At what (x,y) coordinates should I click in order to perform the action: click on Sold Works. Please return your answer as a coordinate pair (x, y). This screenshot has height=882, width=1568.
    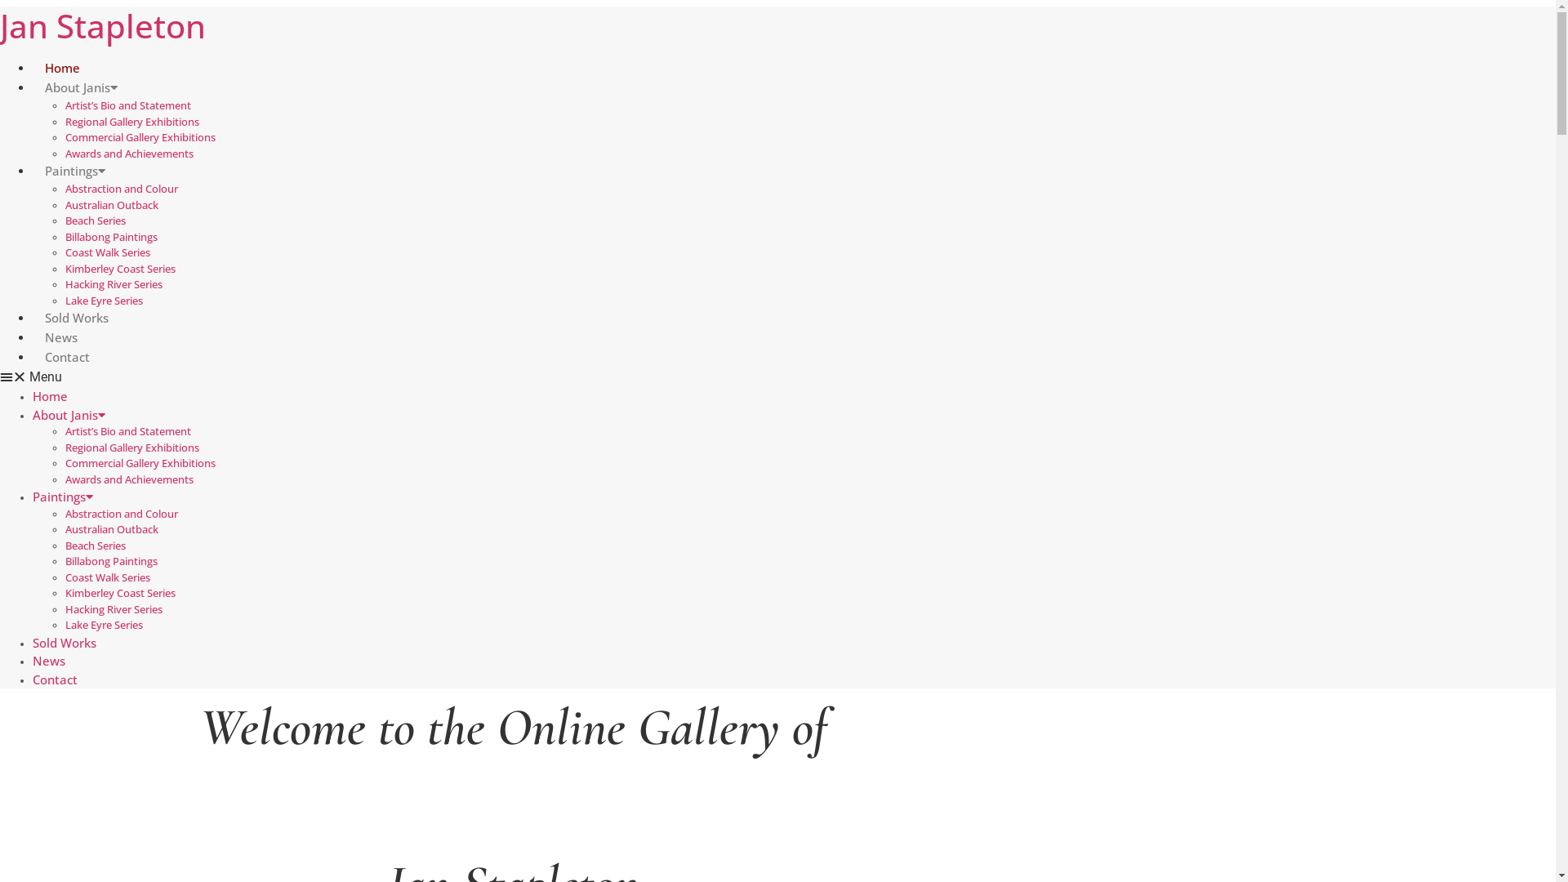
    Looking at the image, I should click on (77, 318).